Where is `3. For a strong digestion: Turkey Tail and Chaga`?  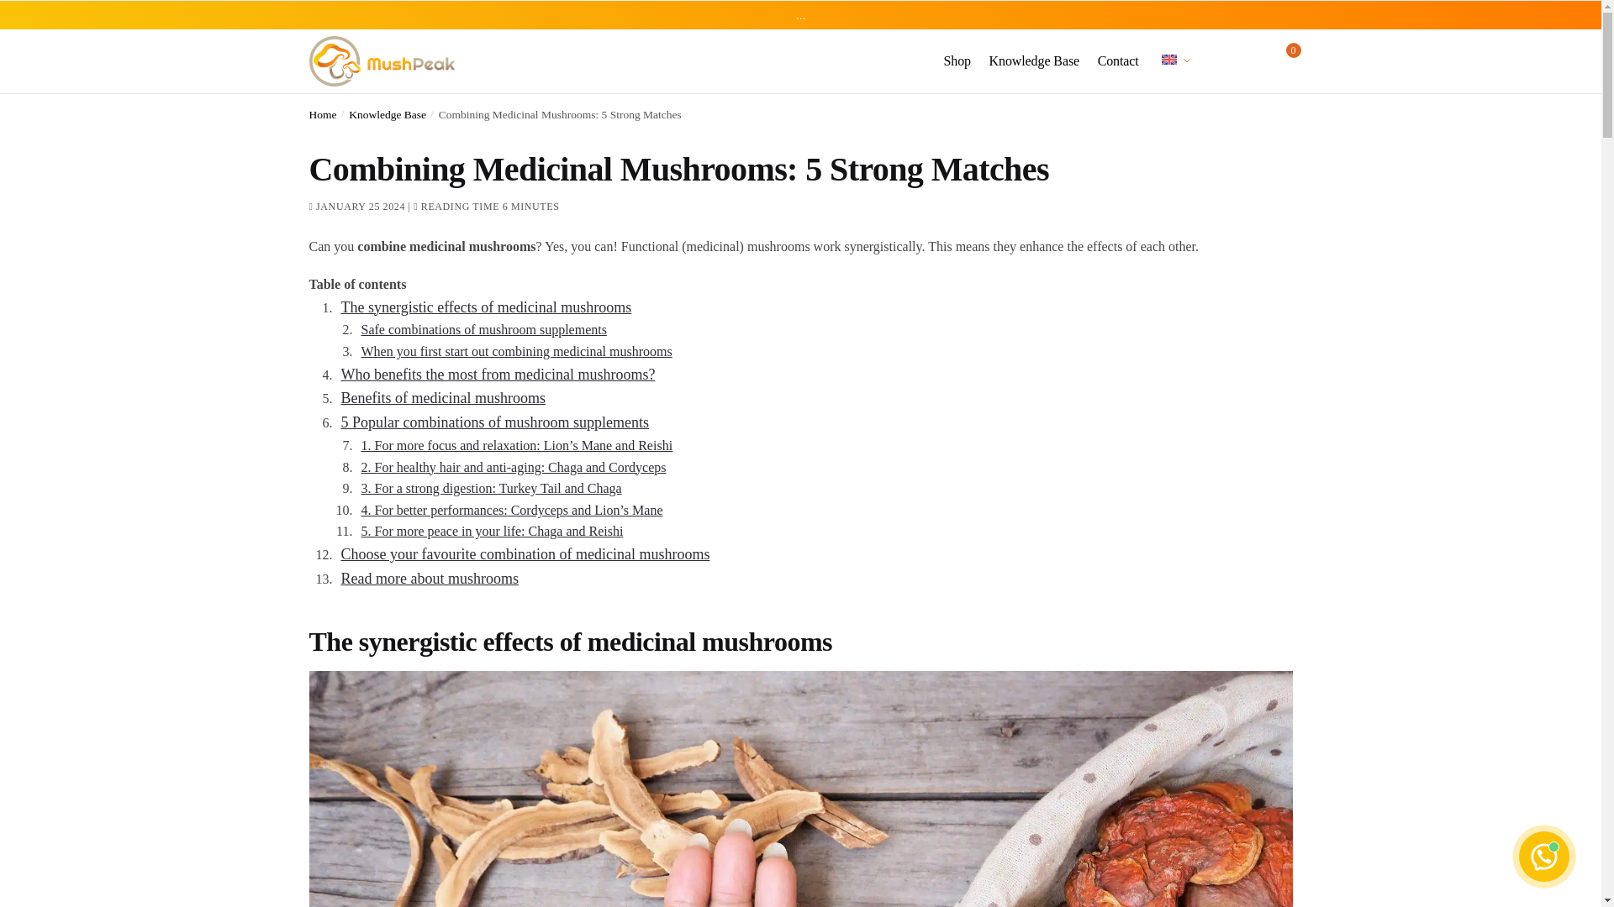
3. For a strong digestion: Turkey Tail and Chaga is located at coordinates (491, 488).